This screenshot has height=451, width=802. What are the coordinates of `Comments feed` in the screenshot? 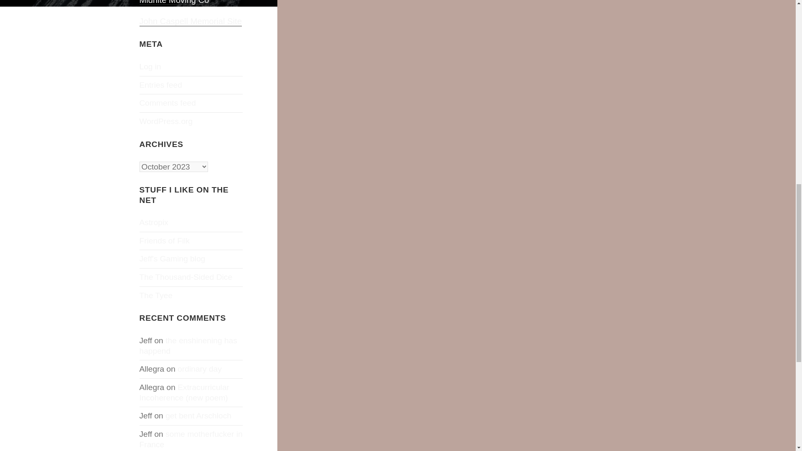 It's located at (168, 103).